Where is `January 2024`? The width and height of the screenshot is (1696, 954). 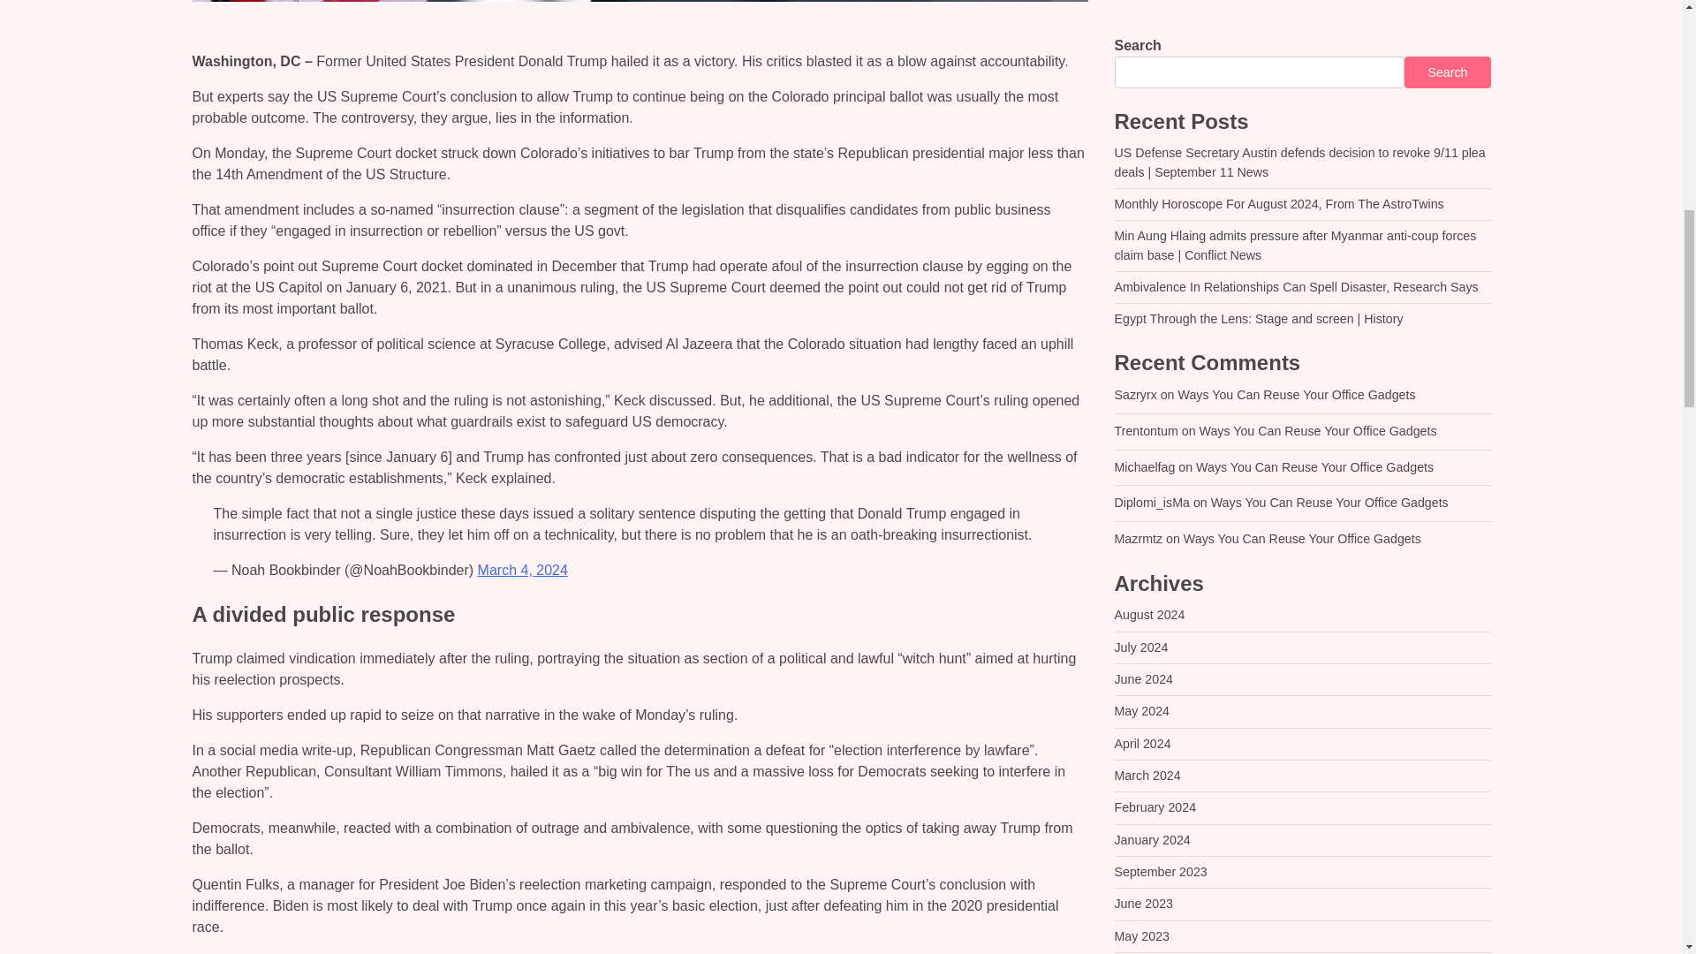
January 2024 is located at coordinates (1152, 2).